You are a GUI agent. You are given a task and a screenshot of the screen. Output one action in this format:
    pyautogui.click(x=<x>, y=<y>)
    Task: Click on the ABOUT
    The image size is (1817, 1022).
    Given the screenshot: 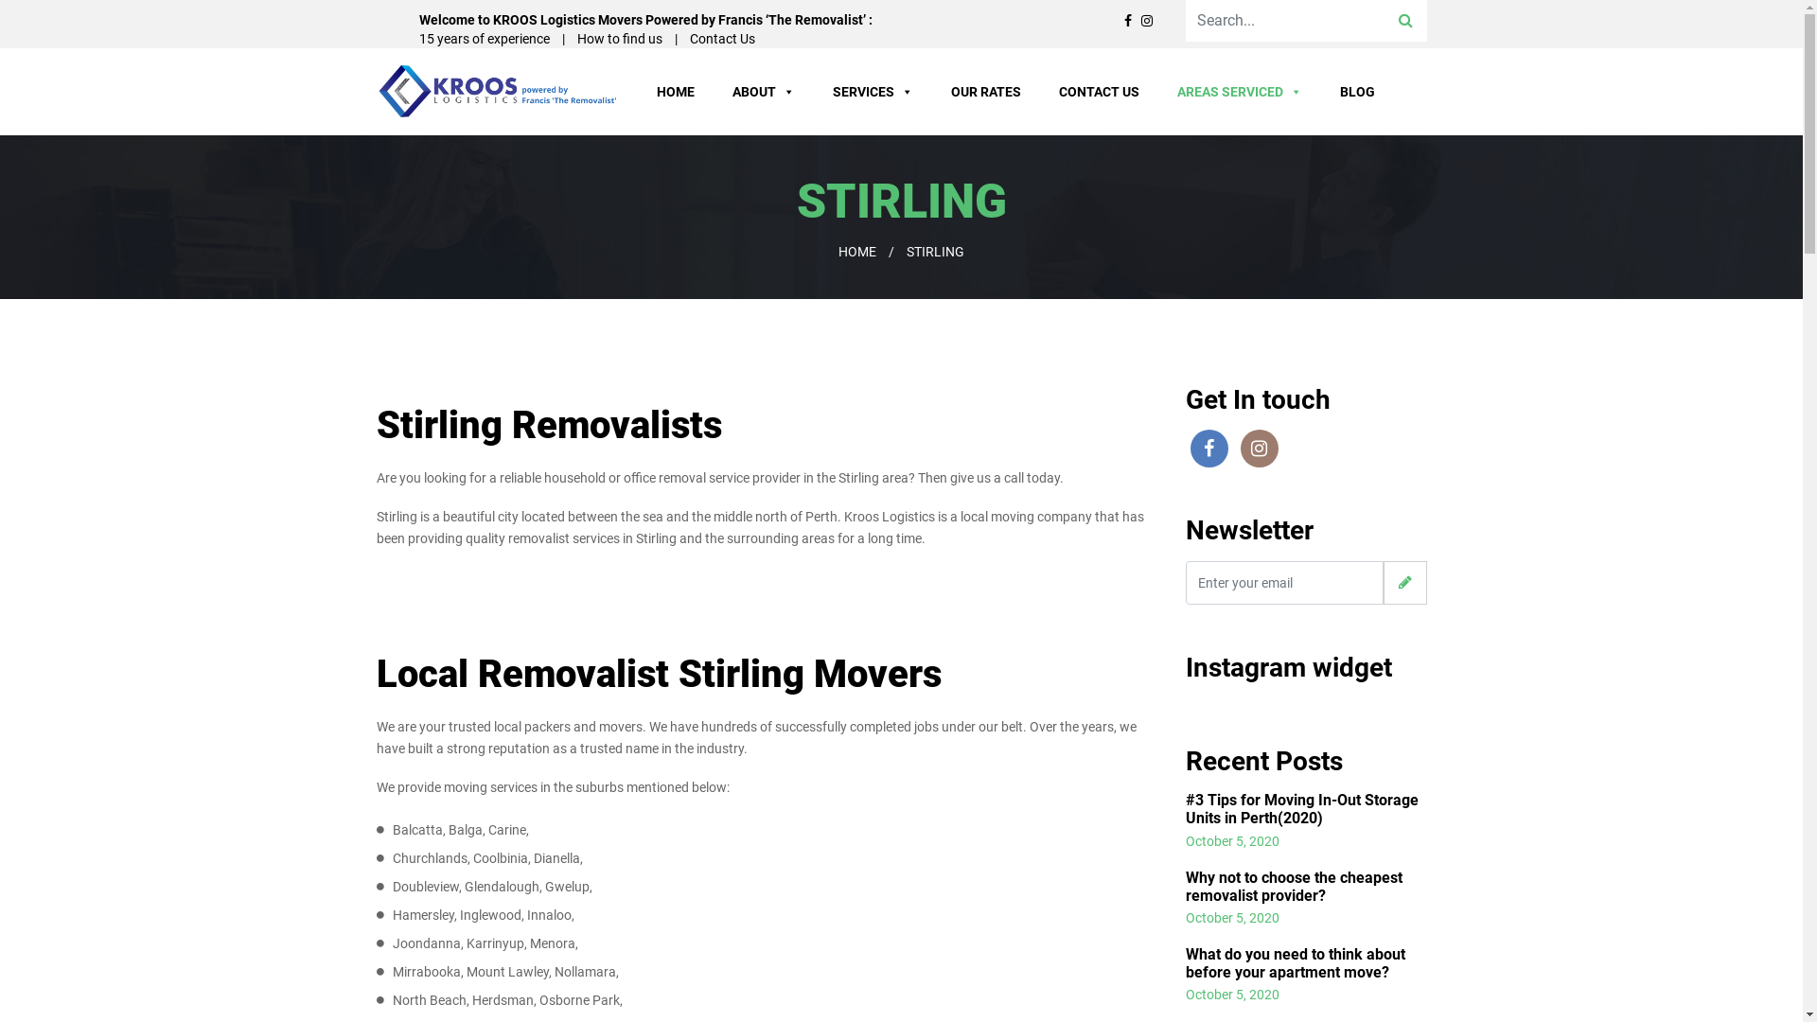 What is the action you would take?
    pyautogui.click(x=764, y=92)
    